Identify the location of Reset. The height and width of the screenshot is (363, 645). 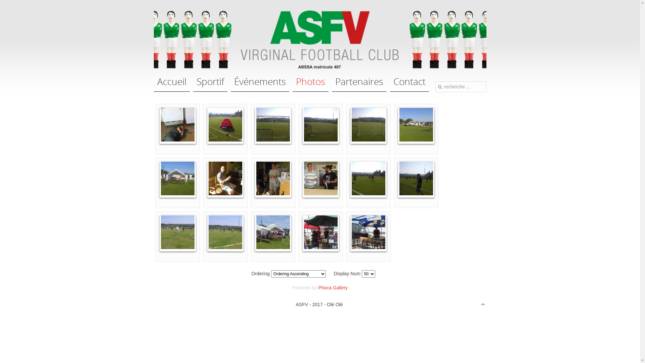
(2, 1).